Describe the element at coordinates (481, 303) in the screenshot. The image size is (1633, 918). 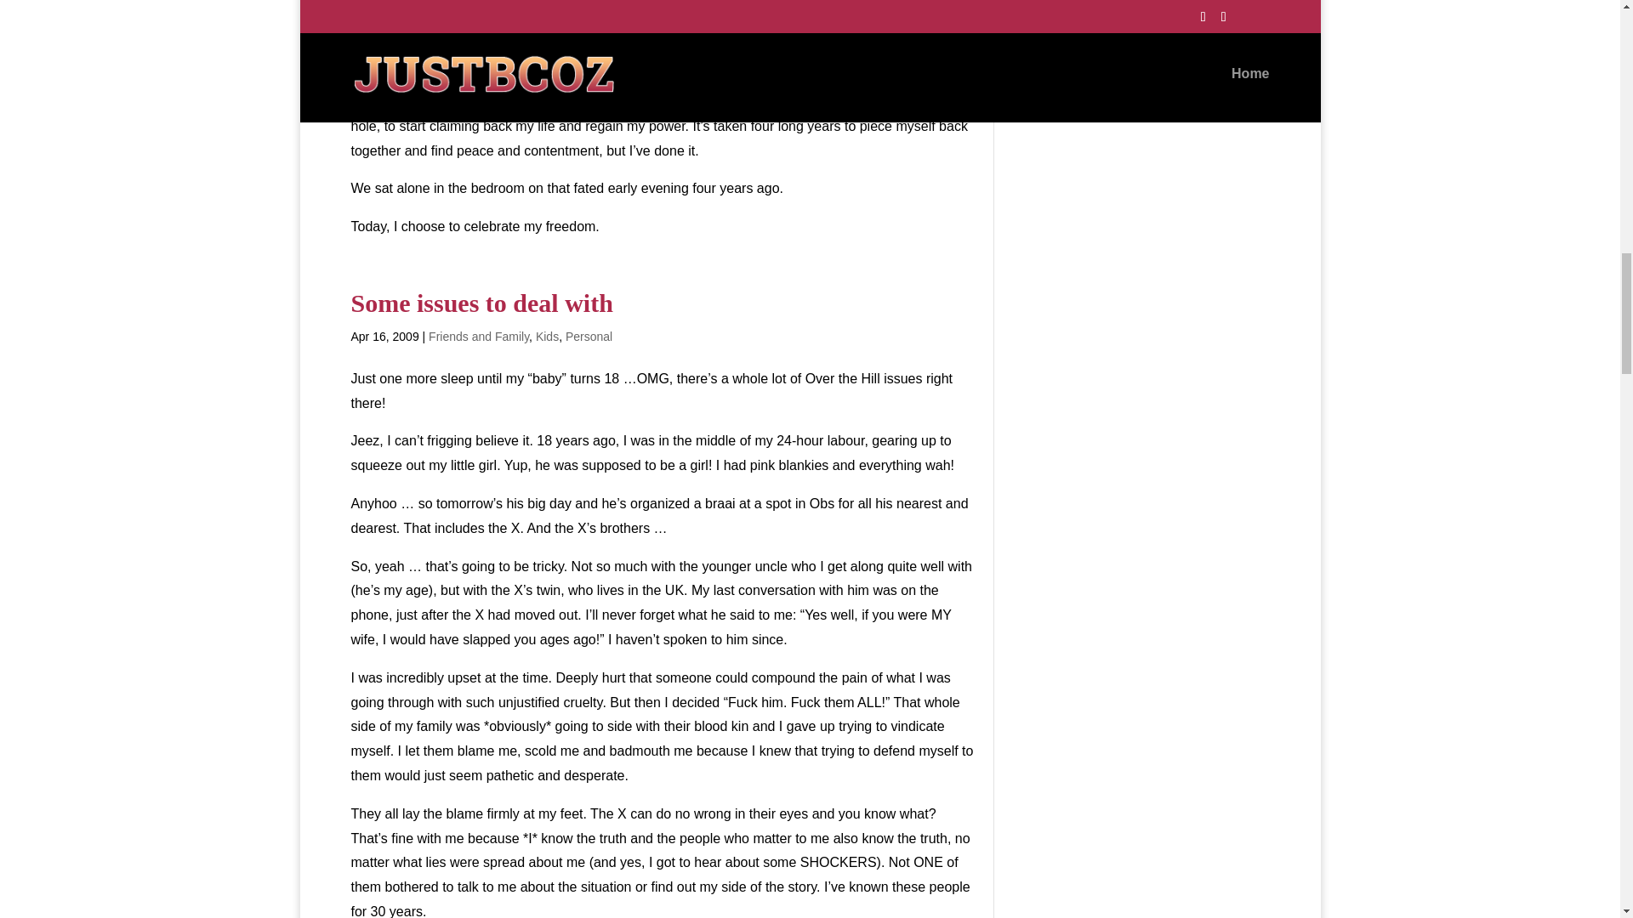
I see `Some issues to deal with` at that location.